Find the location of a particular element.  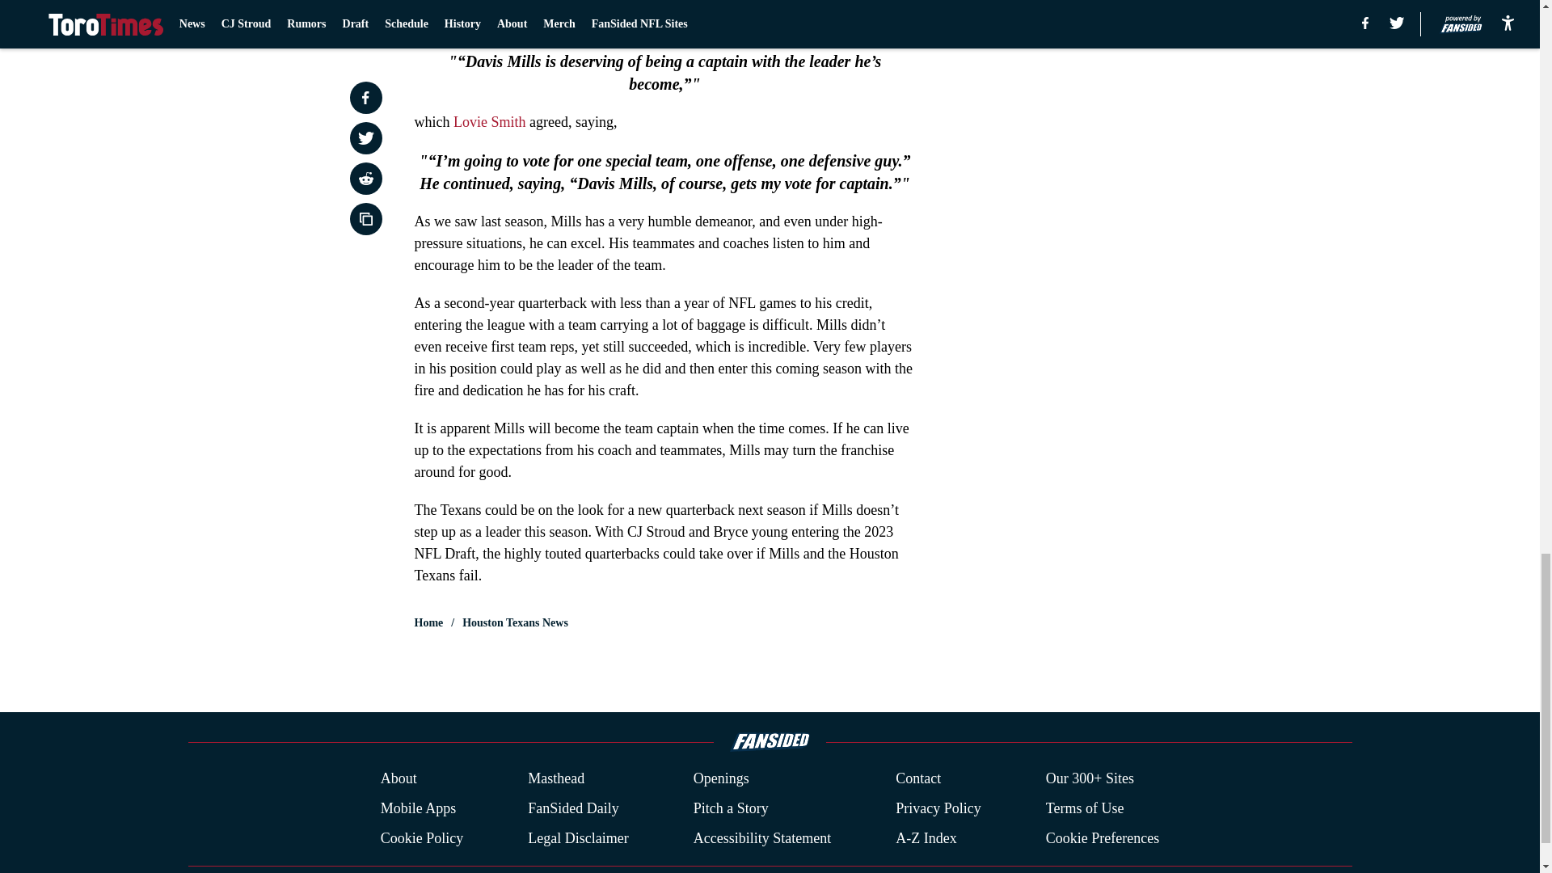

Contact is located at coordinates (917, 779).